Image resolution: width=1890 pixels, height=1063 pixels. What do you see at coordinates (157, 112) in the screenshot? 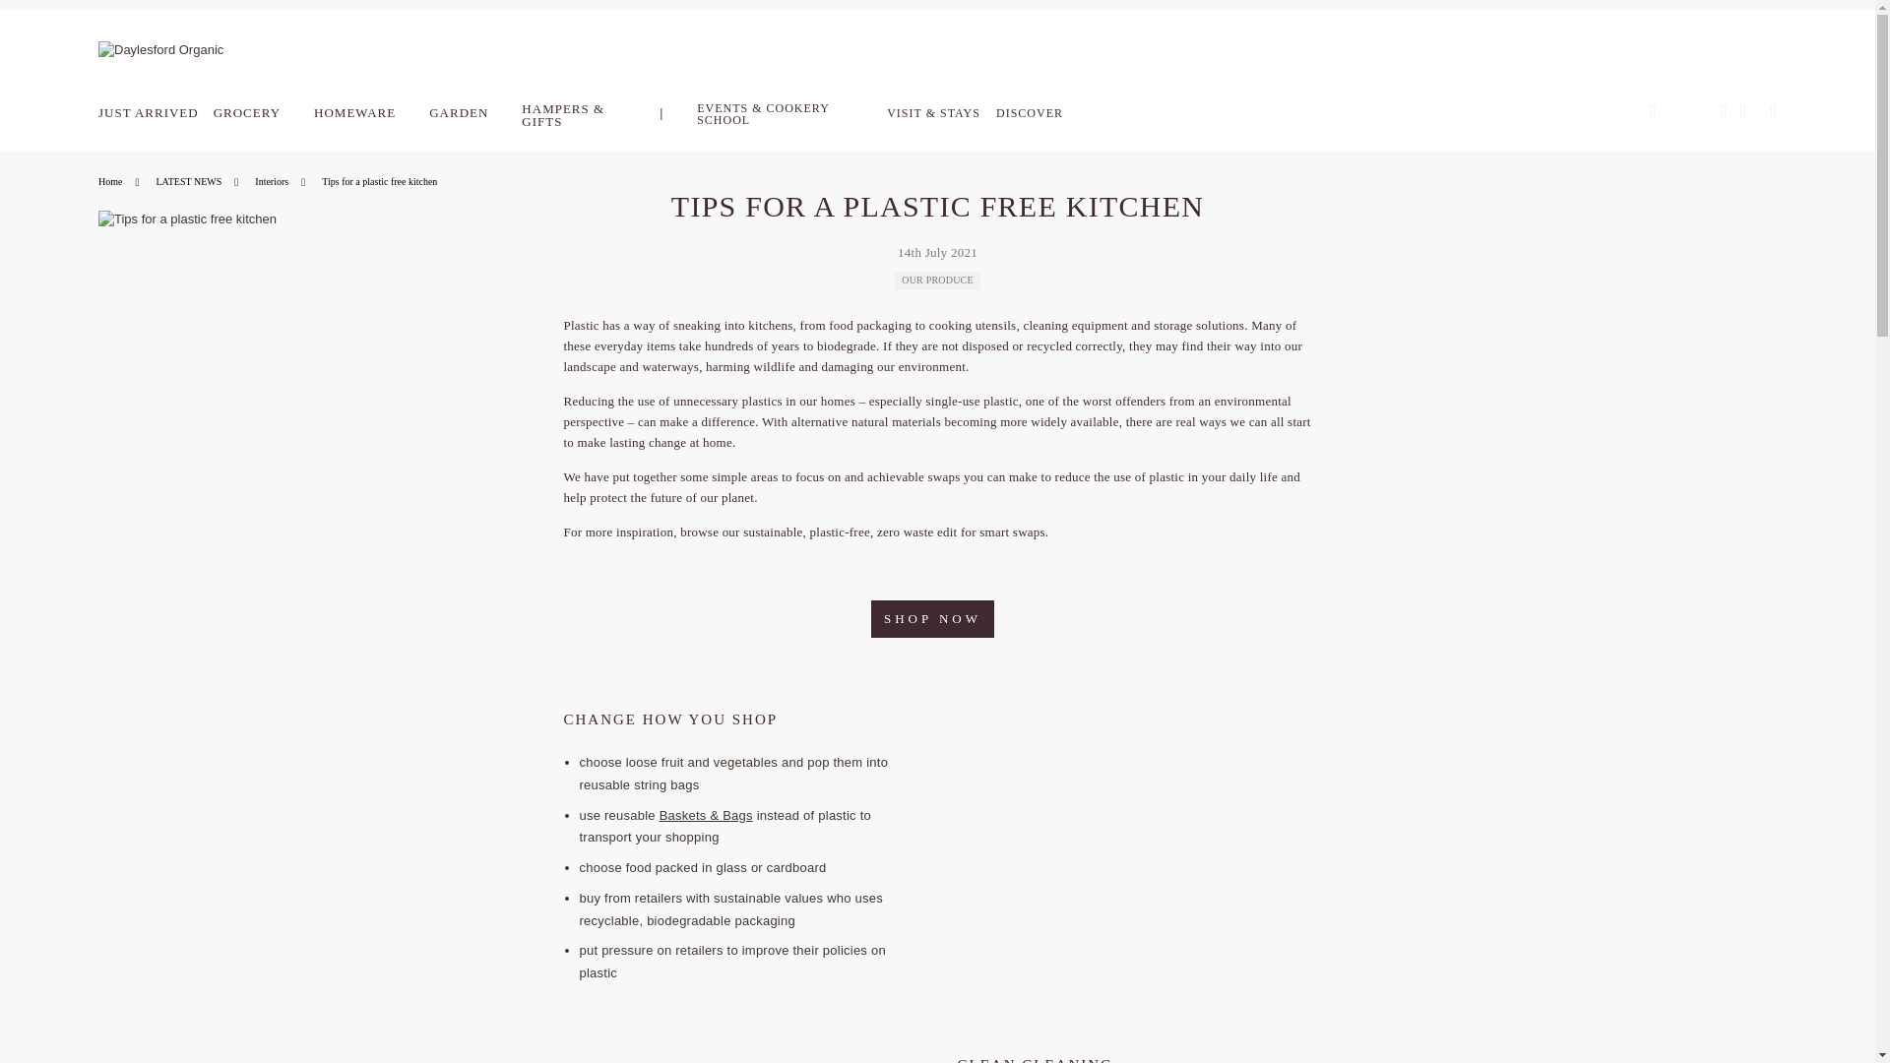
I see `Just Arrived` at bounding box center [157, 112].